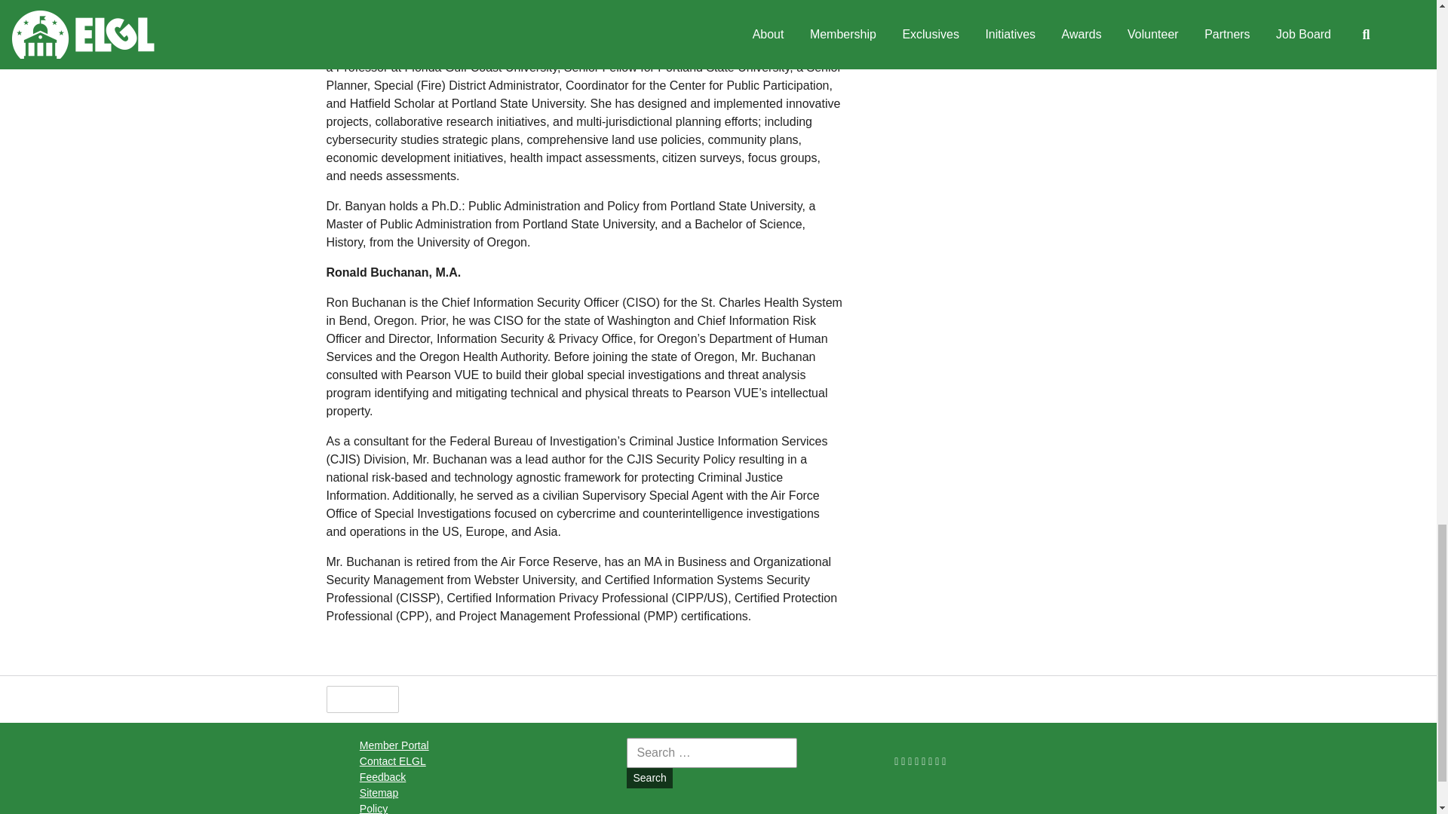 Image resolution: width=1448 pixels, height=814 pixels. What do you see at coordinates (434, 699) in the screenshot?
I see `Share` at bounding box center [434, 699].